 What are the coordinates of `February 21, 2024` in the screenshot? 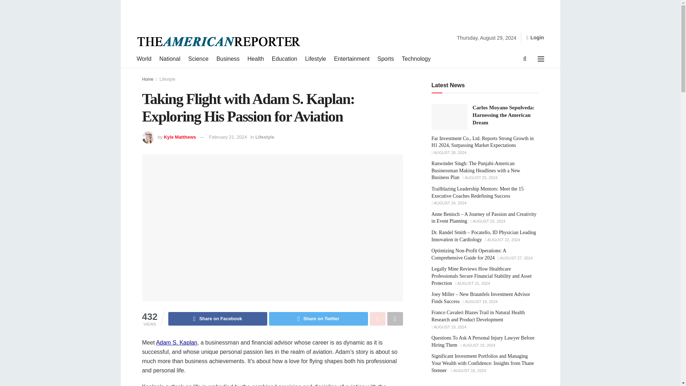 It's located at (228, 137).